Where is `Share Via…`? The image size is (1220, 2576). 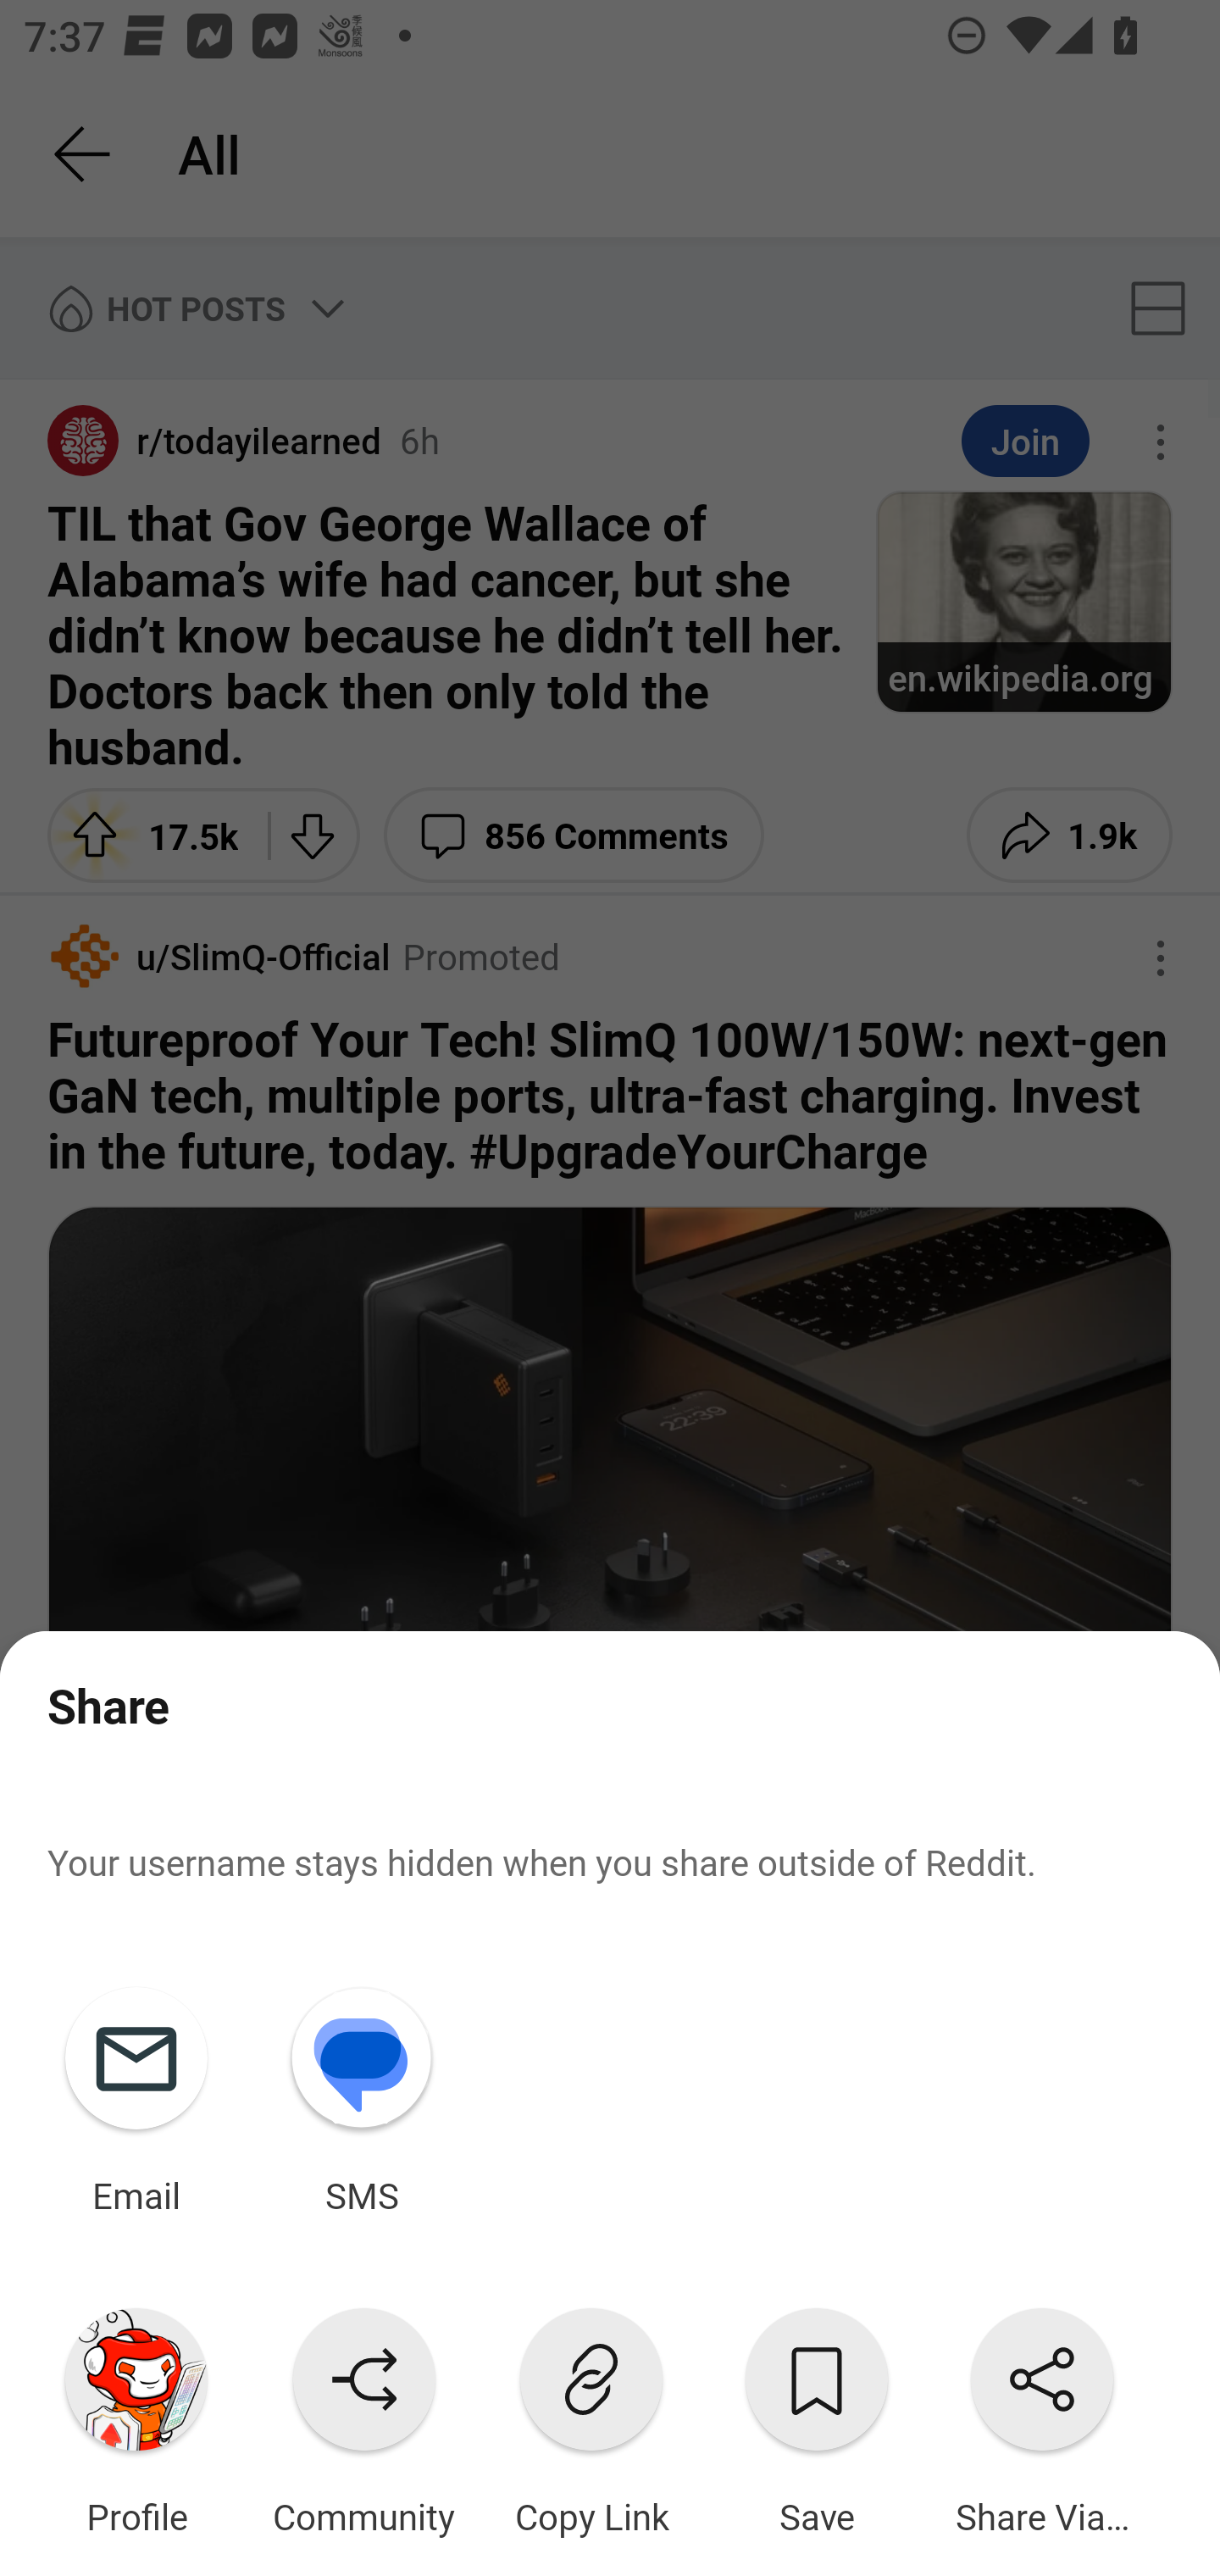 Share Via… is located at coordinates (1042, 2415).